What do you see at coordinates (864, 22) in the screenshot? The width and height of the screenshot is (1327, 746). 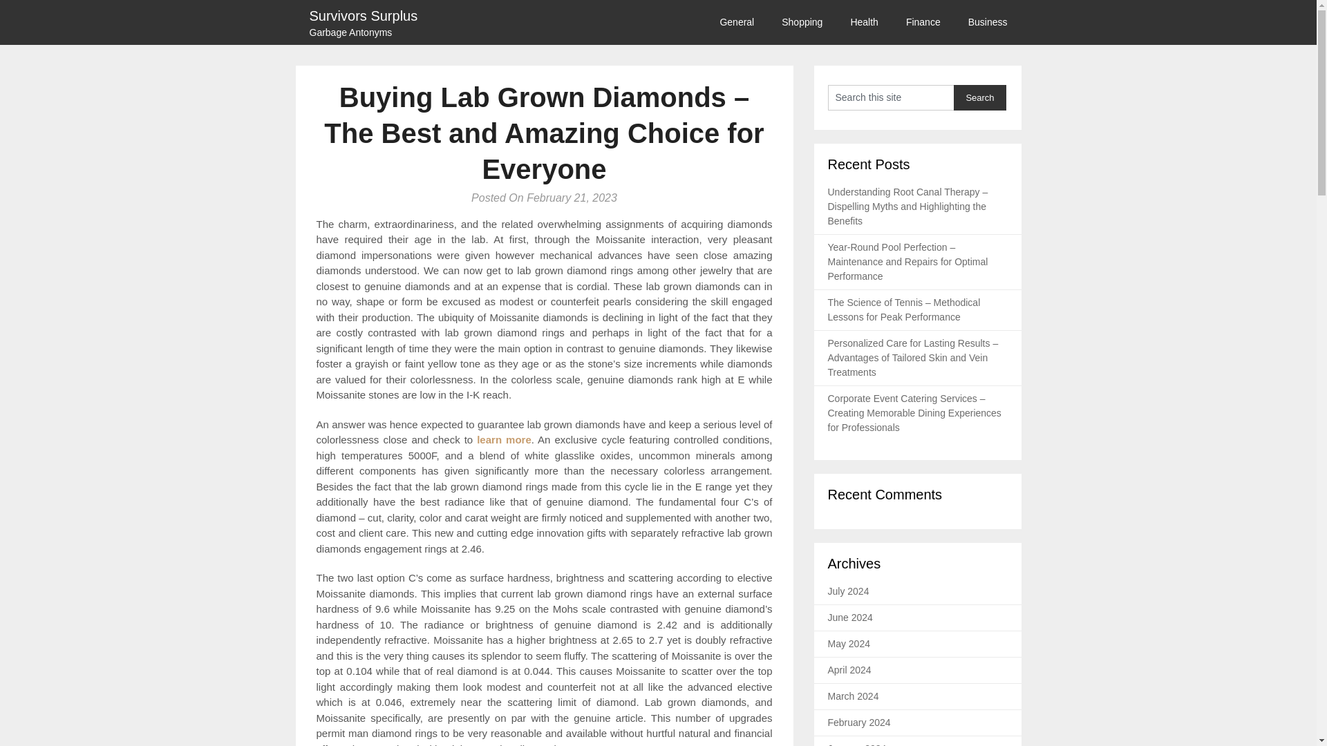 I see `Health` at bounding box center [864, 22].